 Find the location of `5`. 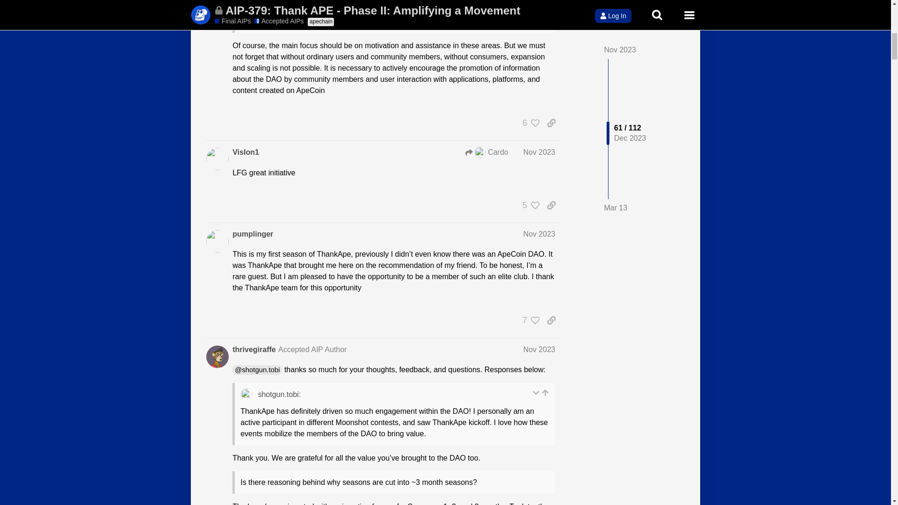

5 is located at coordinates (529, 205).